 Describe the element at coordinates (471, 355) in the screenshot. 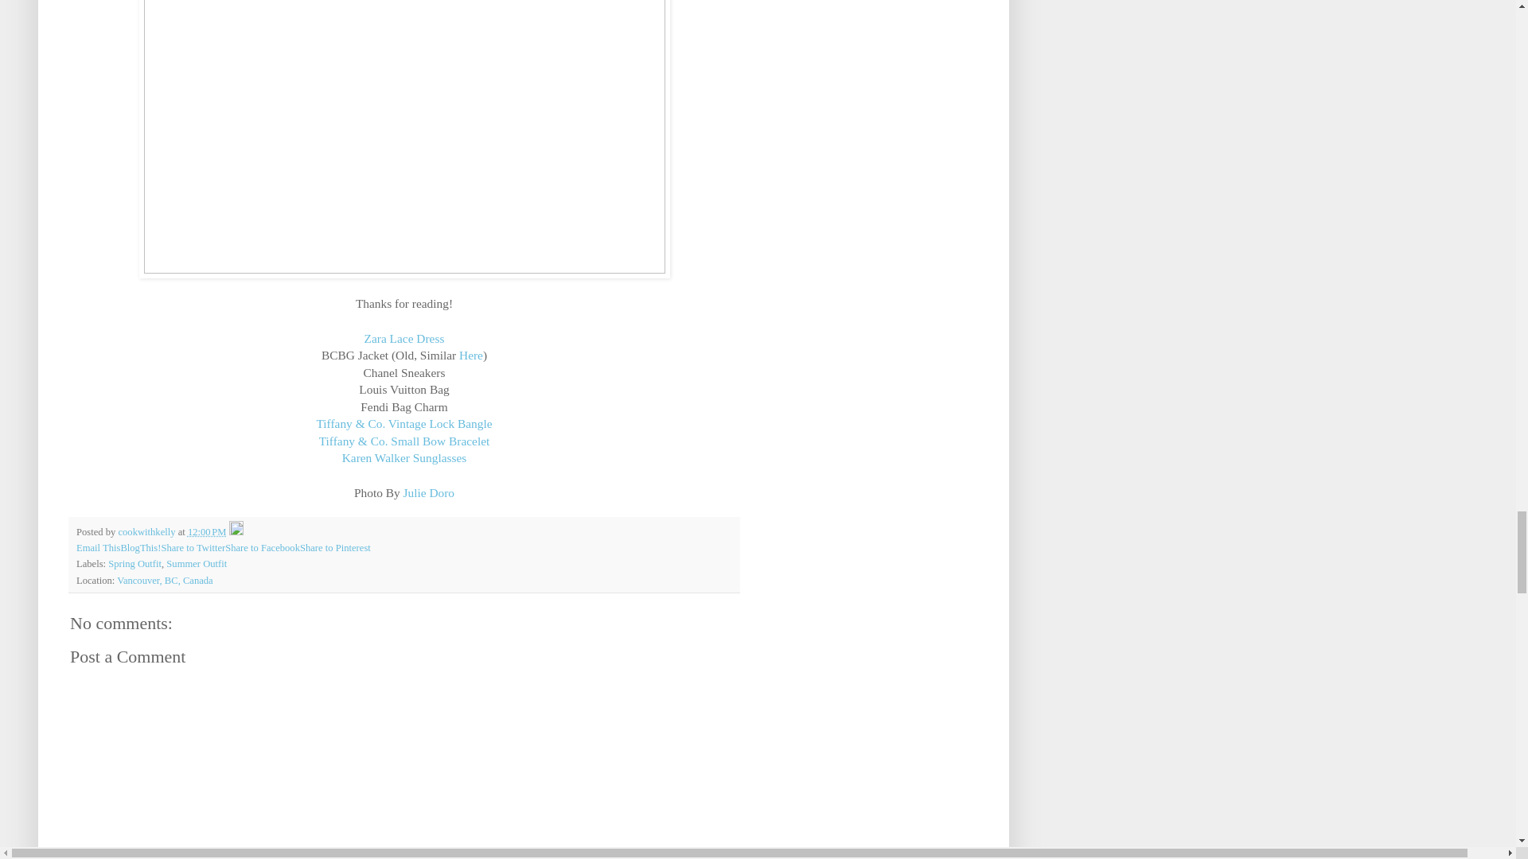

I see `Here` at that location.